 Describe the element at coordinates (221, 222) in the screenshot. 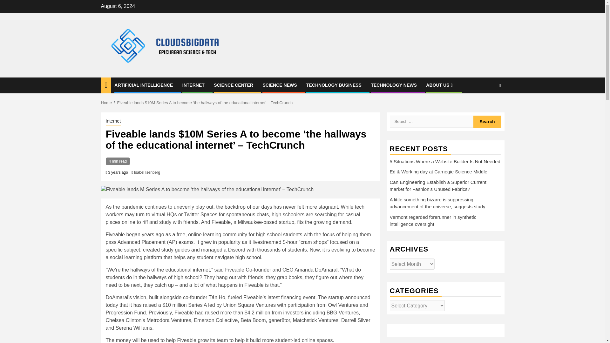

I see `Fiveable` at that location.